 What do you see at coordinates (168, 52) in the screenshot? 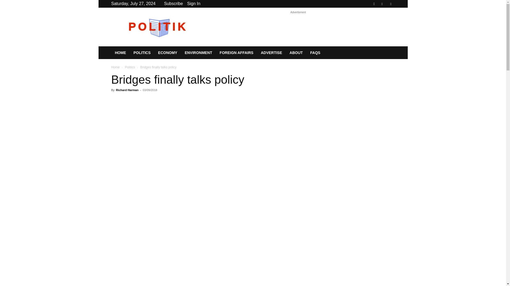
I see `ECONOMY` at bounding box center [168, 52].